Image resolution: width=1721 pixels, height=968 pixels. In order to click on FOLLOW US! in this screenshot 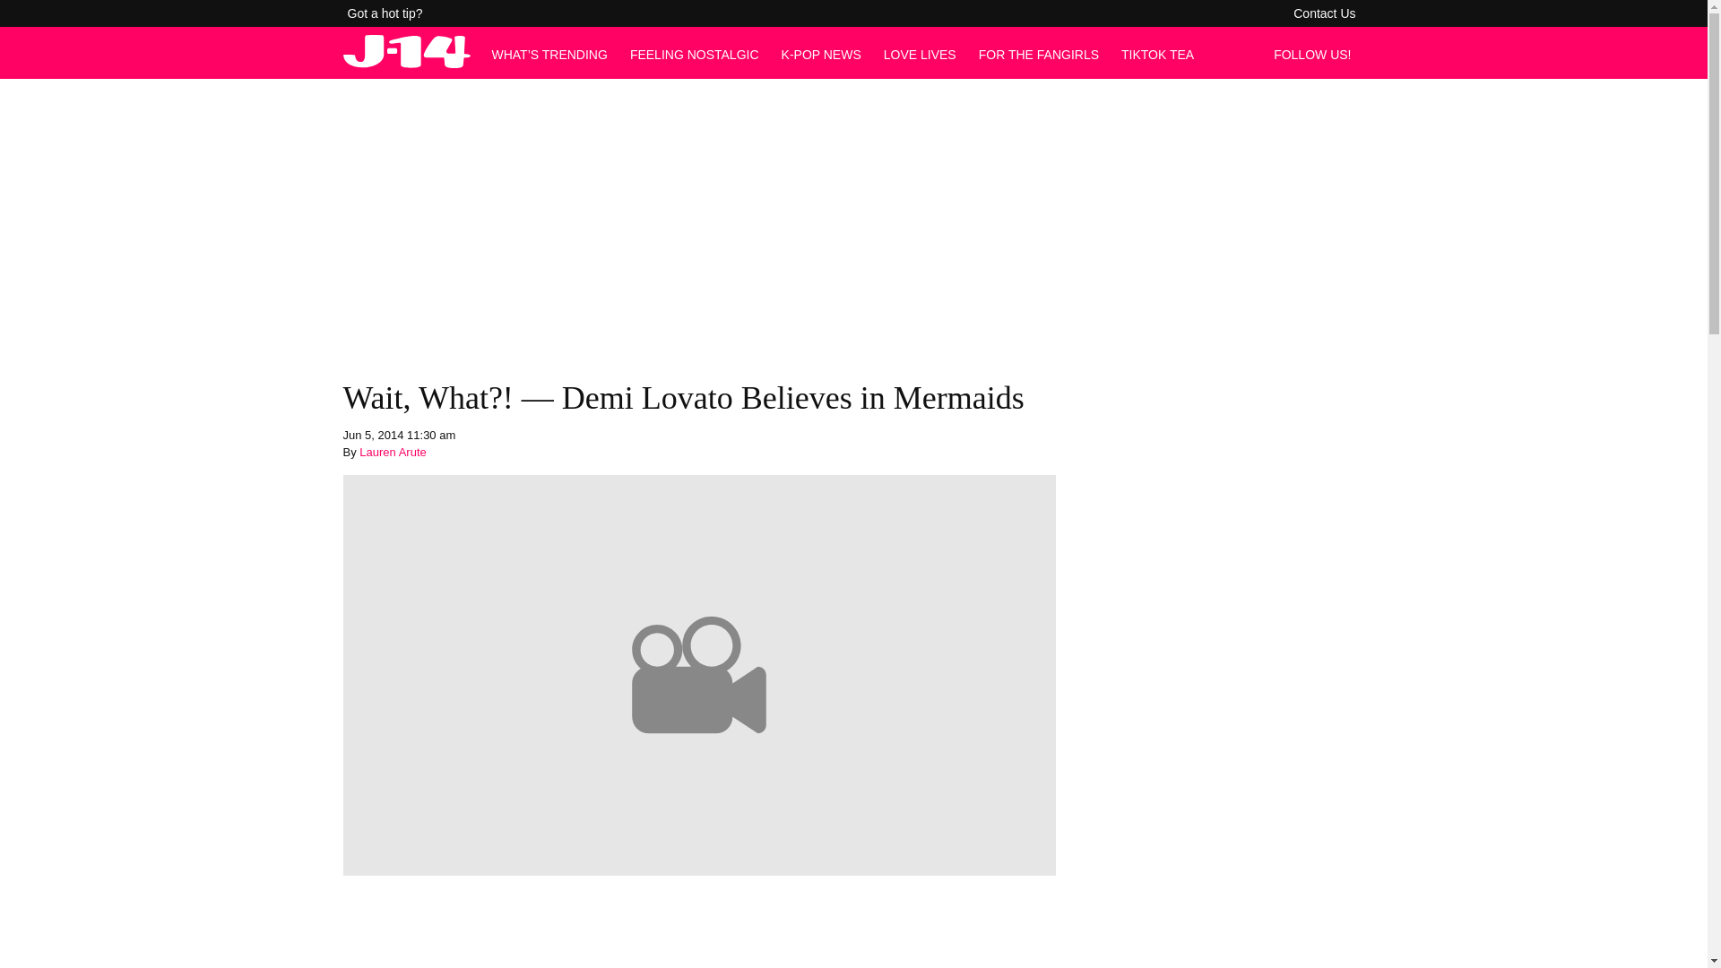, I will do `click(1317, 54)`.